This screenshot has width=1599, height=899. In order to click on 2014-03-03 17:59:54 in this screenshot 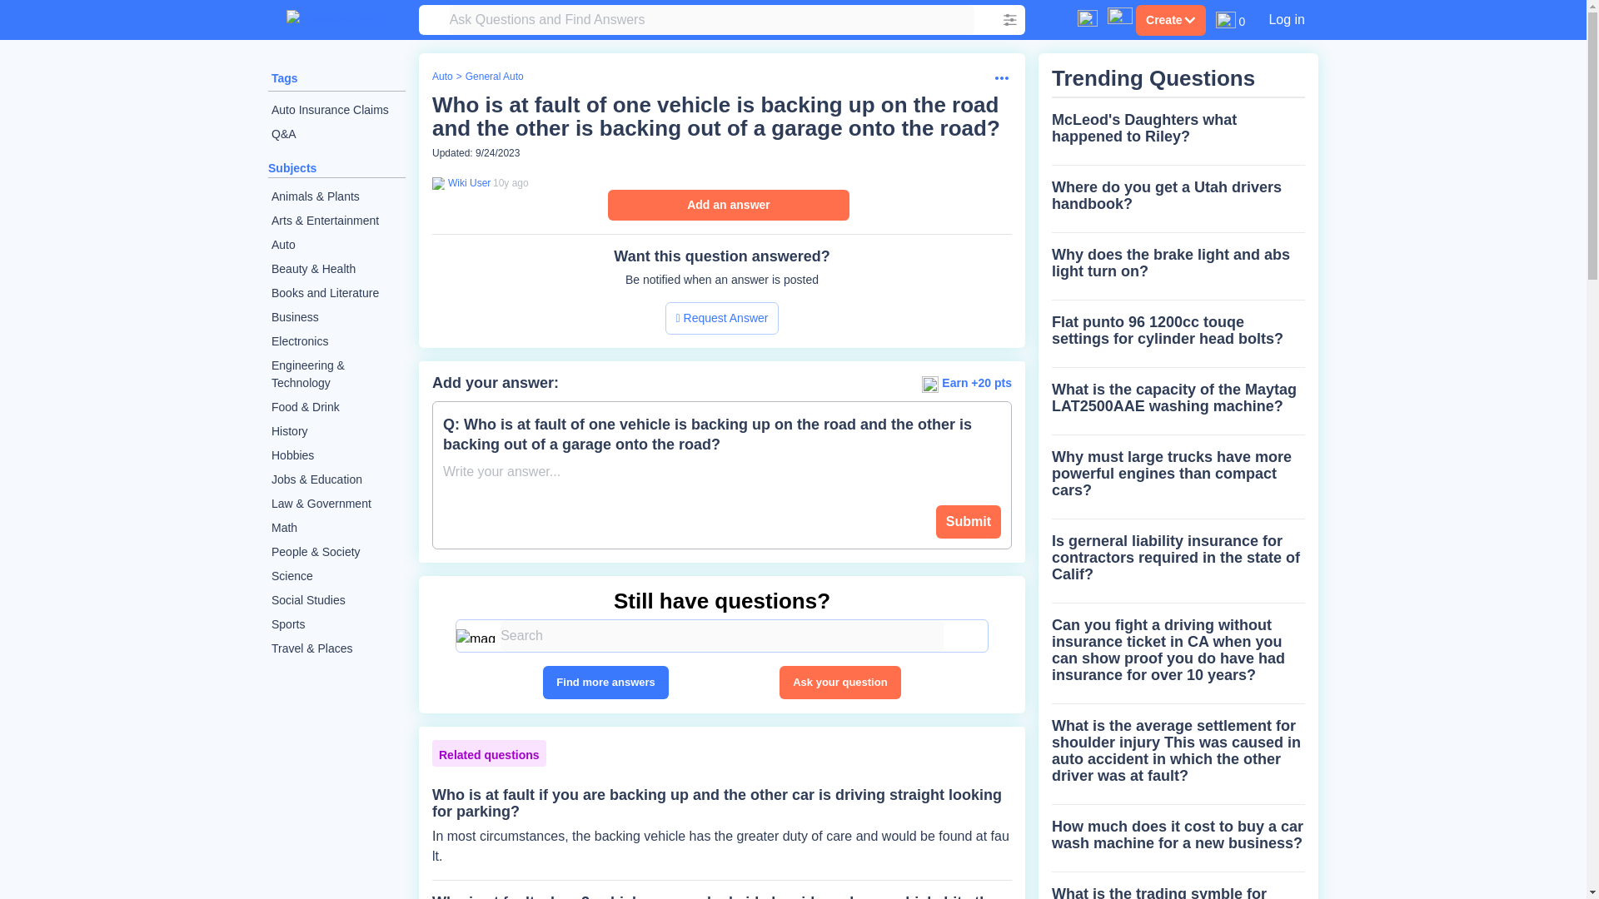, I will do `click(511, 182)`.